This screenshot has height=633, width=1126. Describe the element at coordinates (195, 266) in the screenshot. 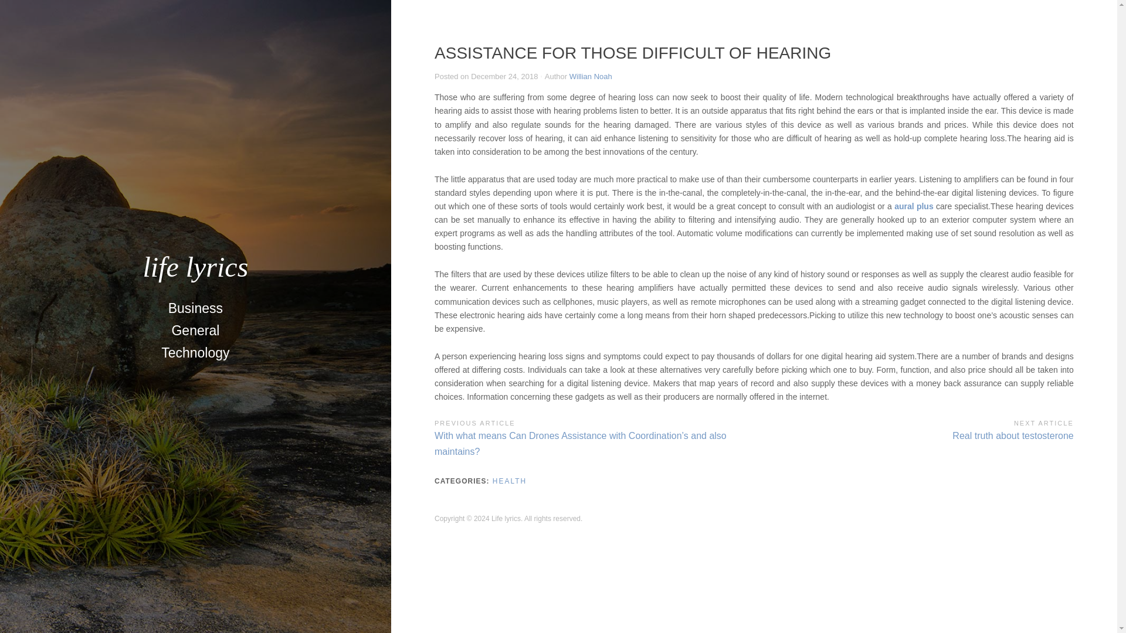

I see `life lyrics` at that location.